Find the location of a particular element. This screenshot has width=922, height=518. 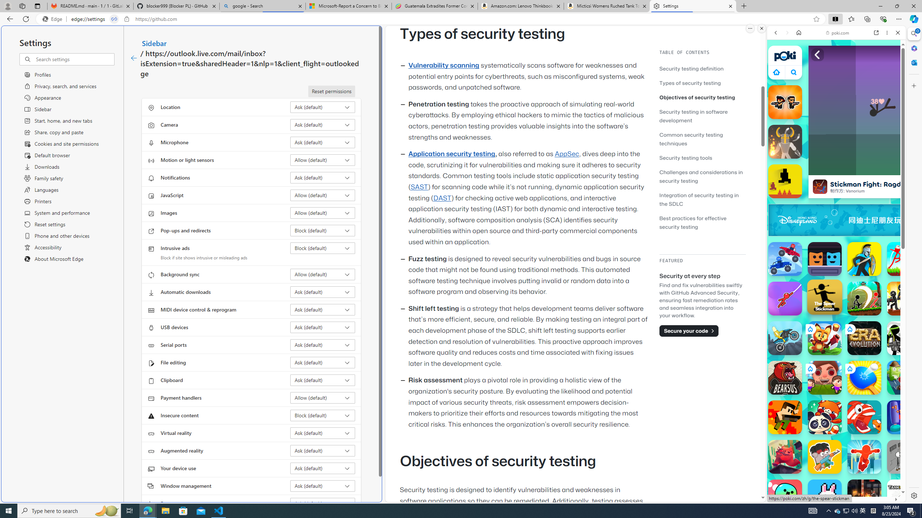

Stickman Hook is located at coordinates (785, 299).